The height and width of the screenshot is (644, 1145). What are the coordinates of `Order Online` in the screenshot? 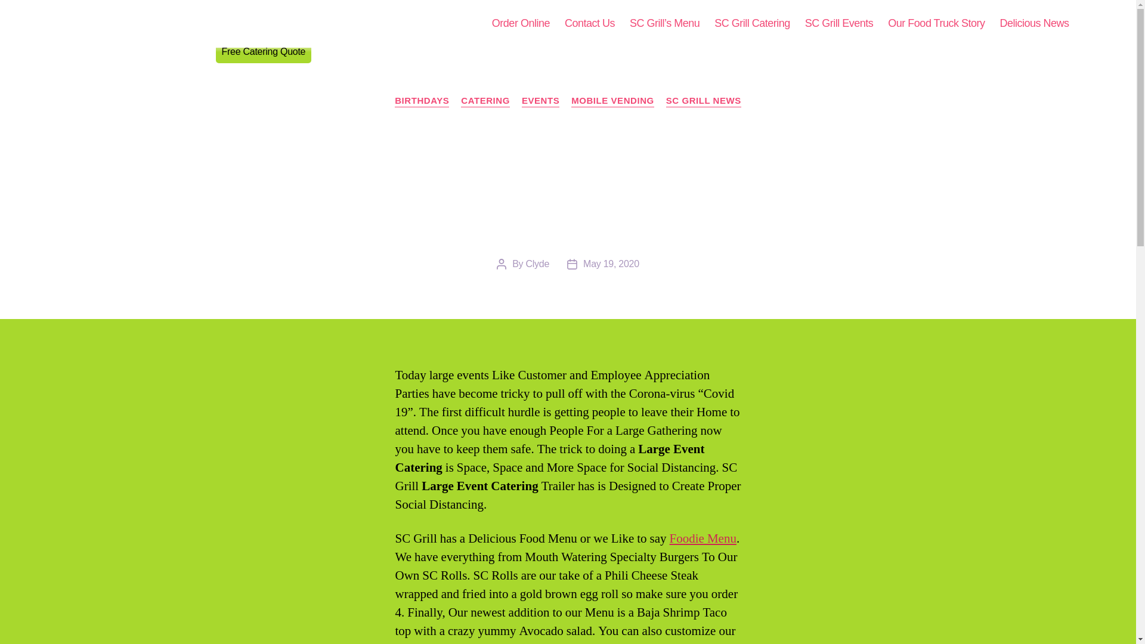 It's located at (521, 24).